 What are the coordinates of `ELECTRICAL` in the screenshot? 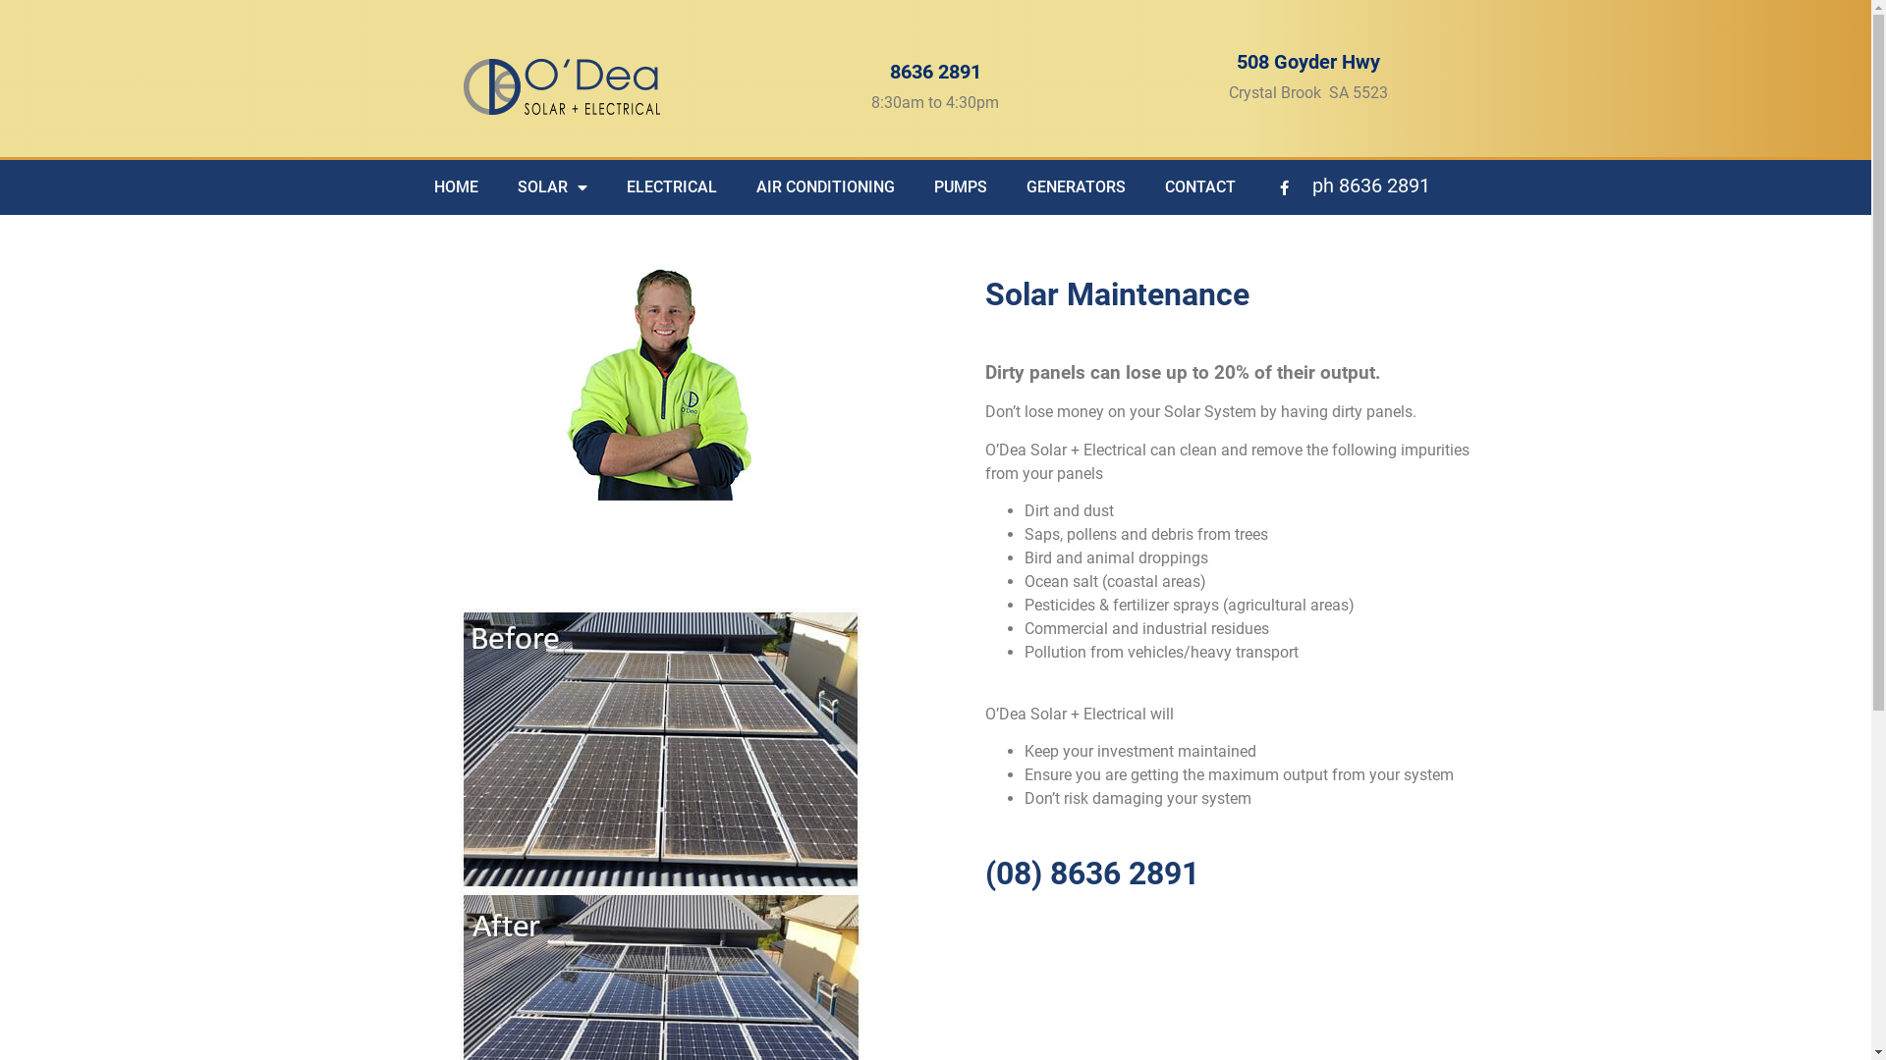 It's located at (672, 187).